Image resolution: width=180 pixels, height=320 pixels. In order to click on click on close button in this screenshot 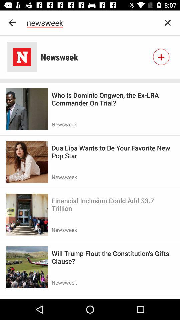, I will do `click(168, 23)`.